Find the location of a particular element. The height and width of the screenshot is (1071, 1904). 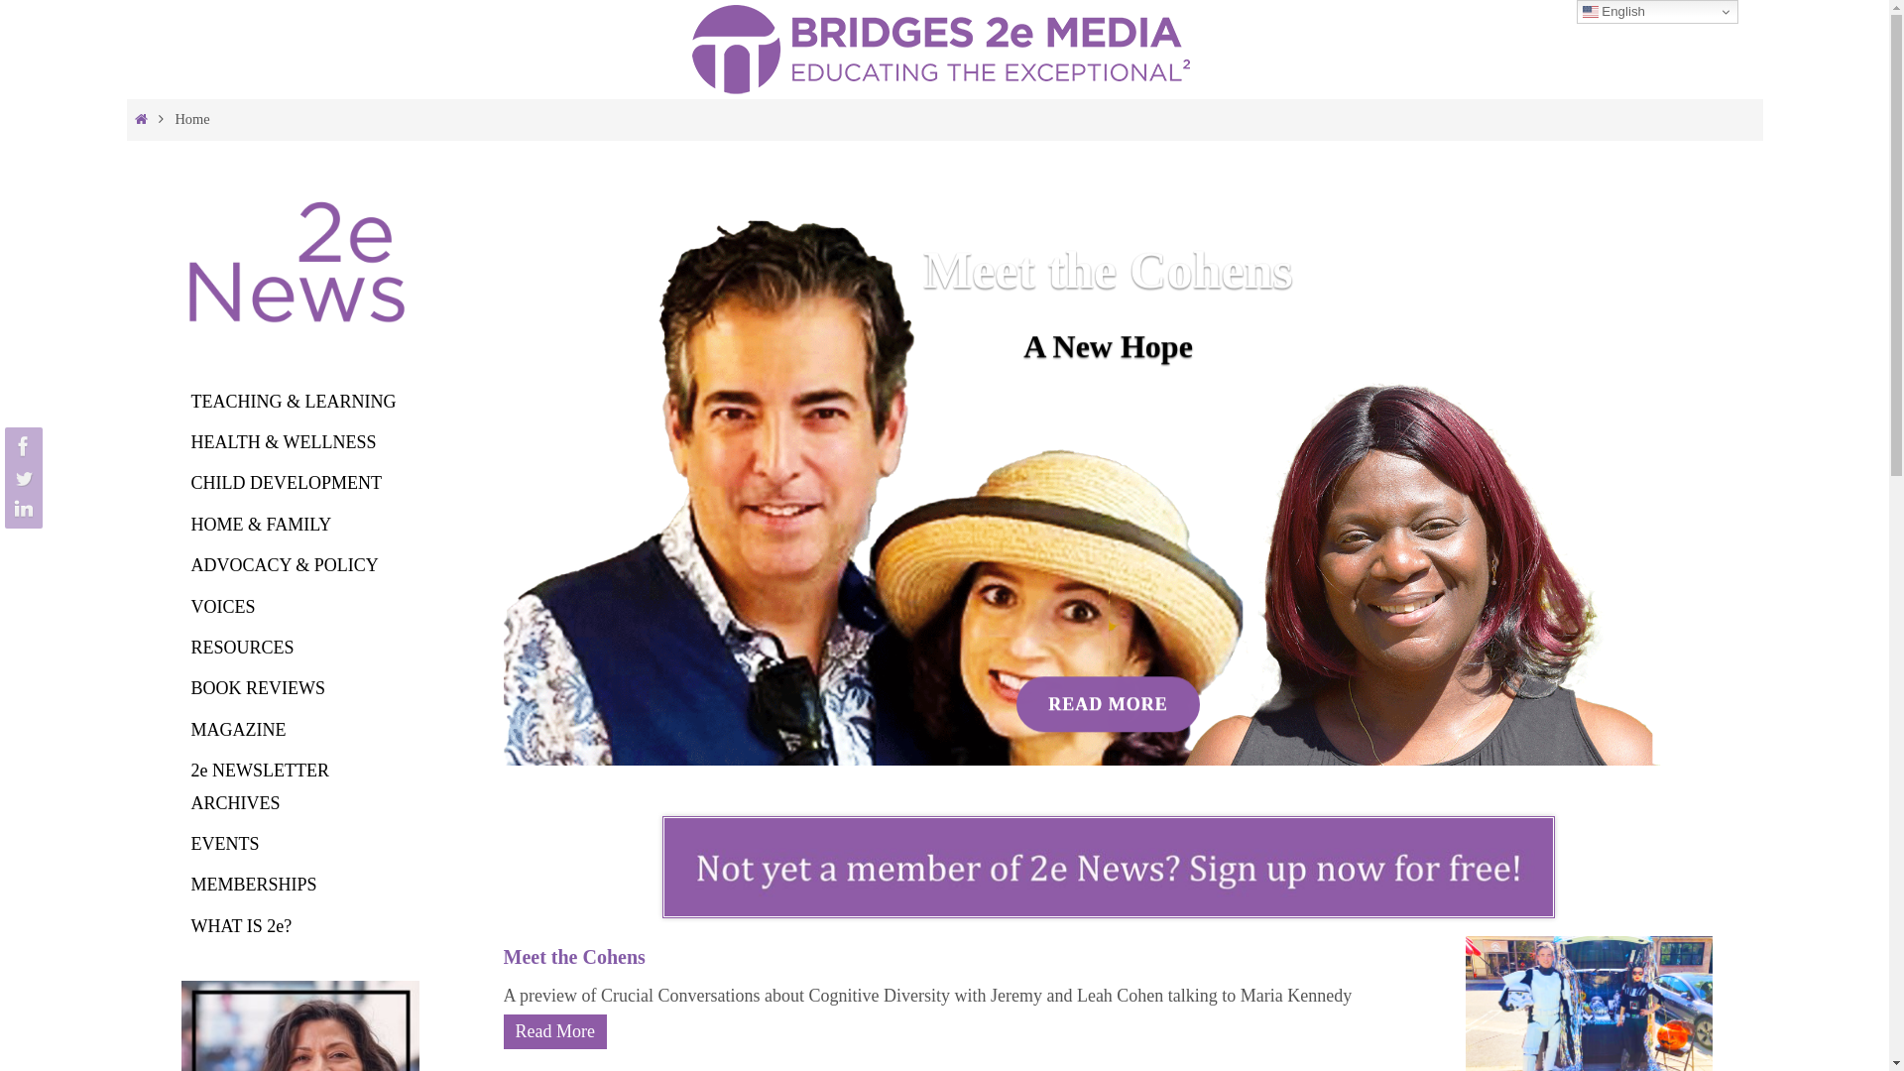

EVENTS is located at coordinates (224, 845).